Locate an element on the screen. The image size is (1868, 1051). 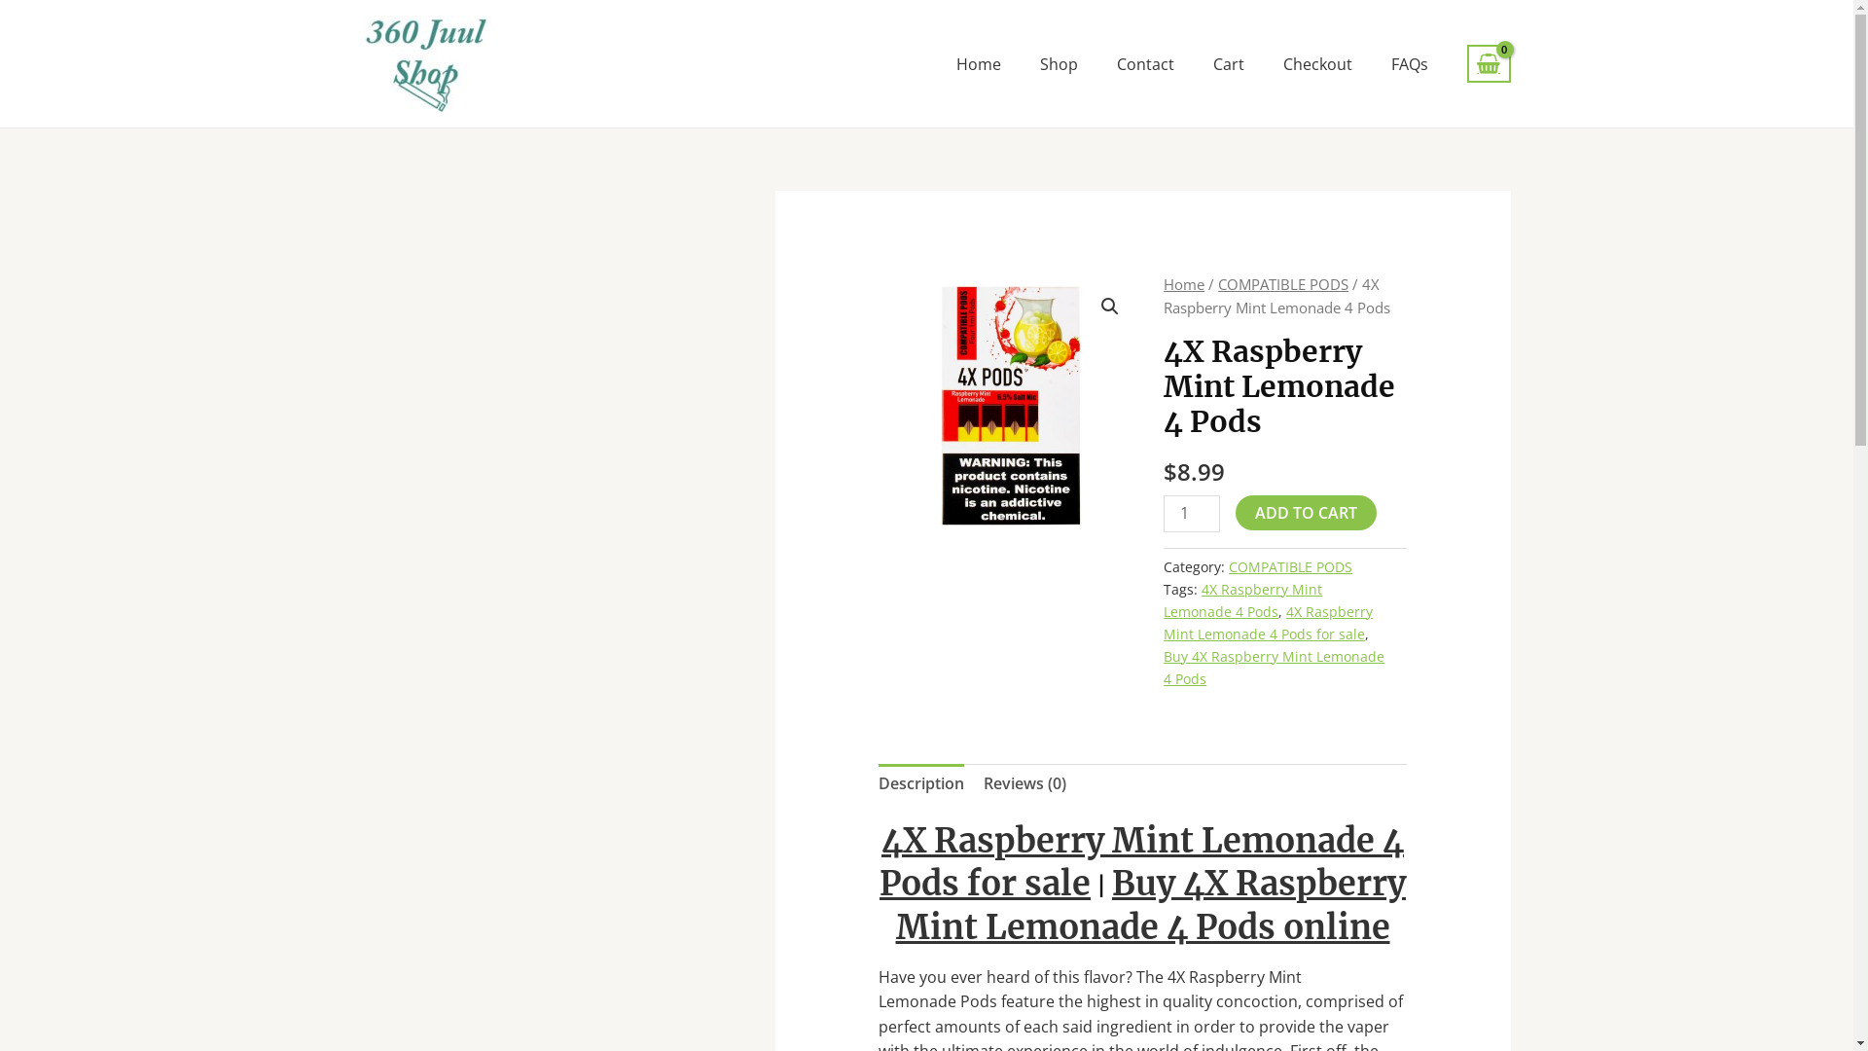
Description is located at coordinates (921, 784).